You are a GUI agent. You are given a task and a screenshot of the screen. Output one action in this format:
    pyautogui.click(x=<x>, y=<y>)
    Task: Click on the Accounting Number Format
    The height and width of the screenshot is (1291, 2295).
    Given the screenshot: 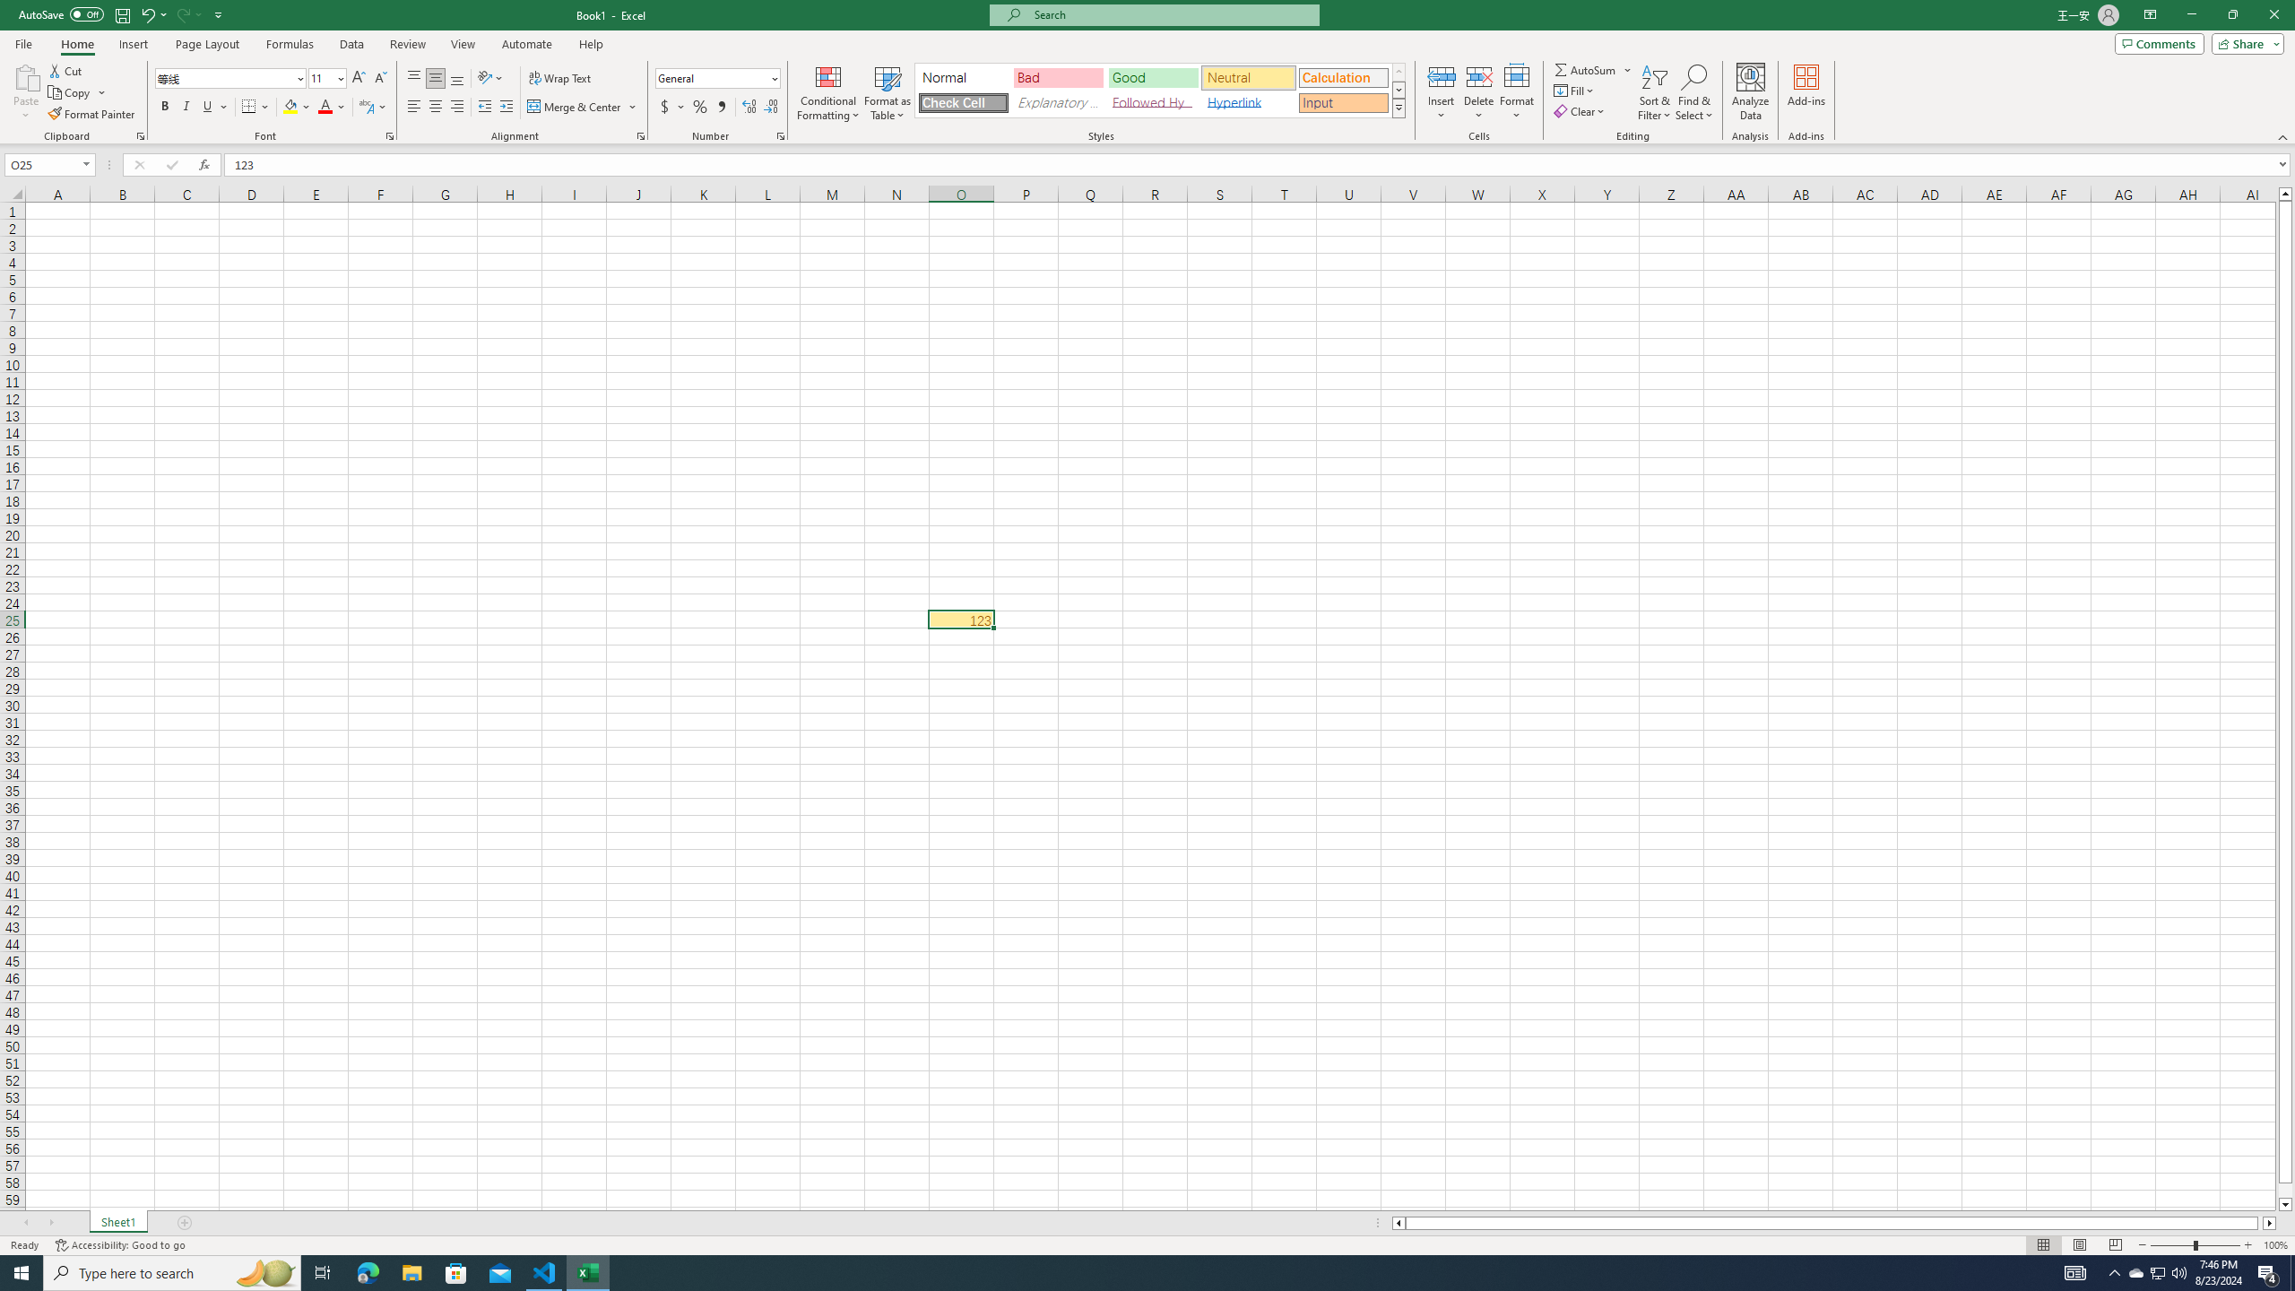 What is the action you would take?
    pyautogui.click(x=665, y=108)
    